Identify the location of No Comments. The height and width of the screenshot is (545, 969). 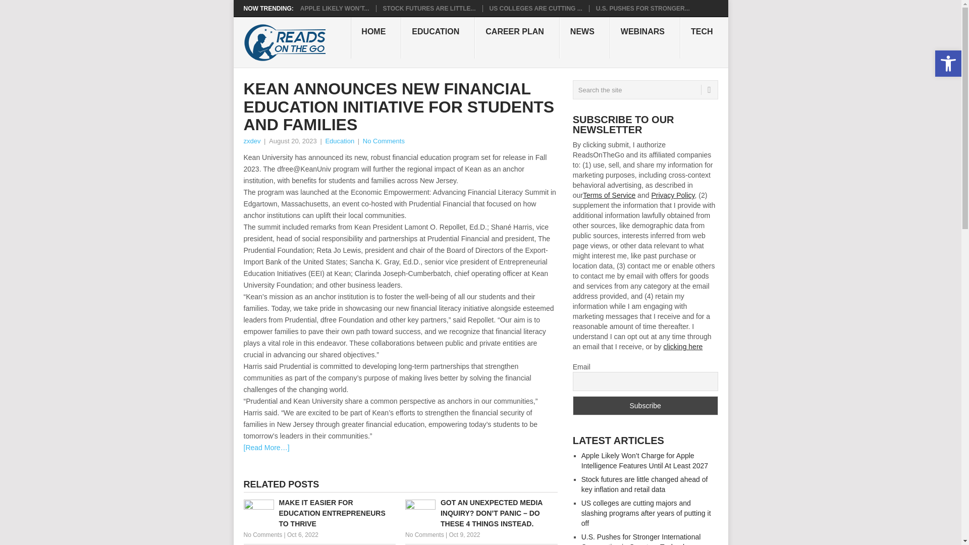
(424, 535).